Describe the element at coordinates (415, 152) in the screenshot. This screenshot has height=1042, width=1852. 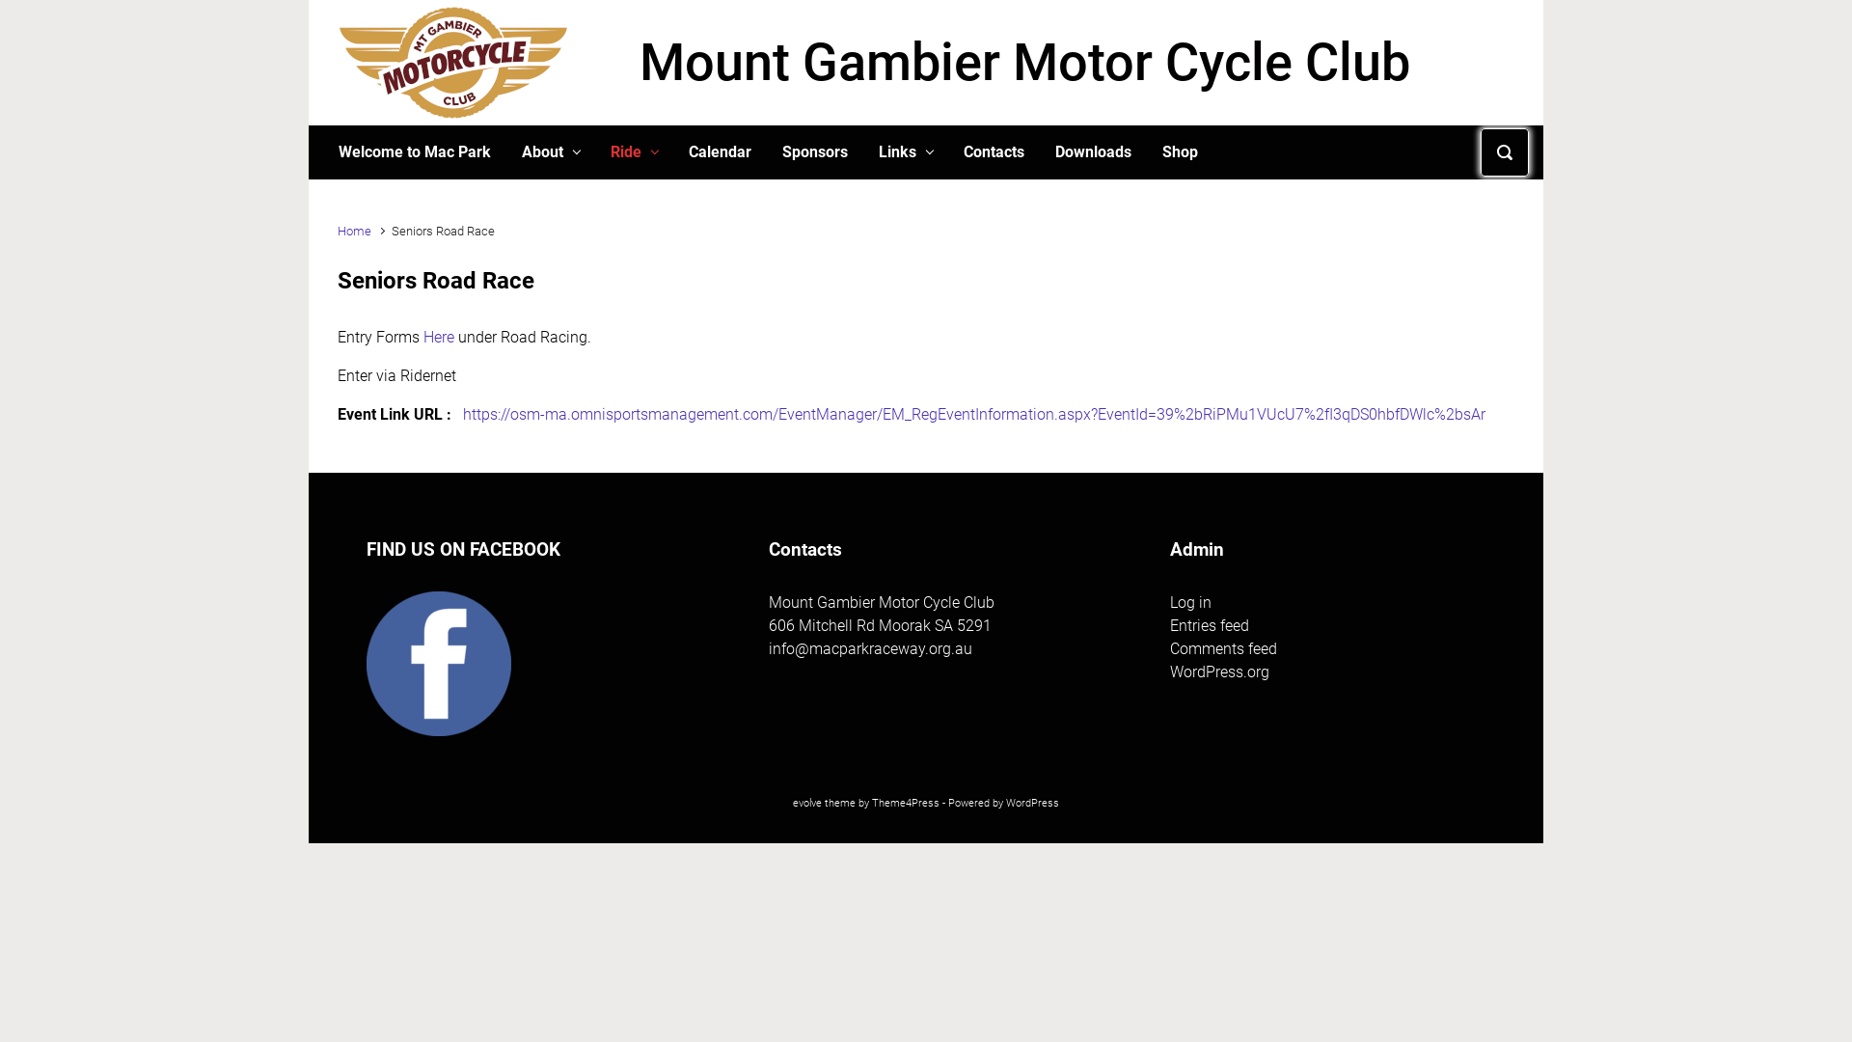
I see `Welcome to Mac Park` at that location.